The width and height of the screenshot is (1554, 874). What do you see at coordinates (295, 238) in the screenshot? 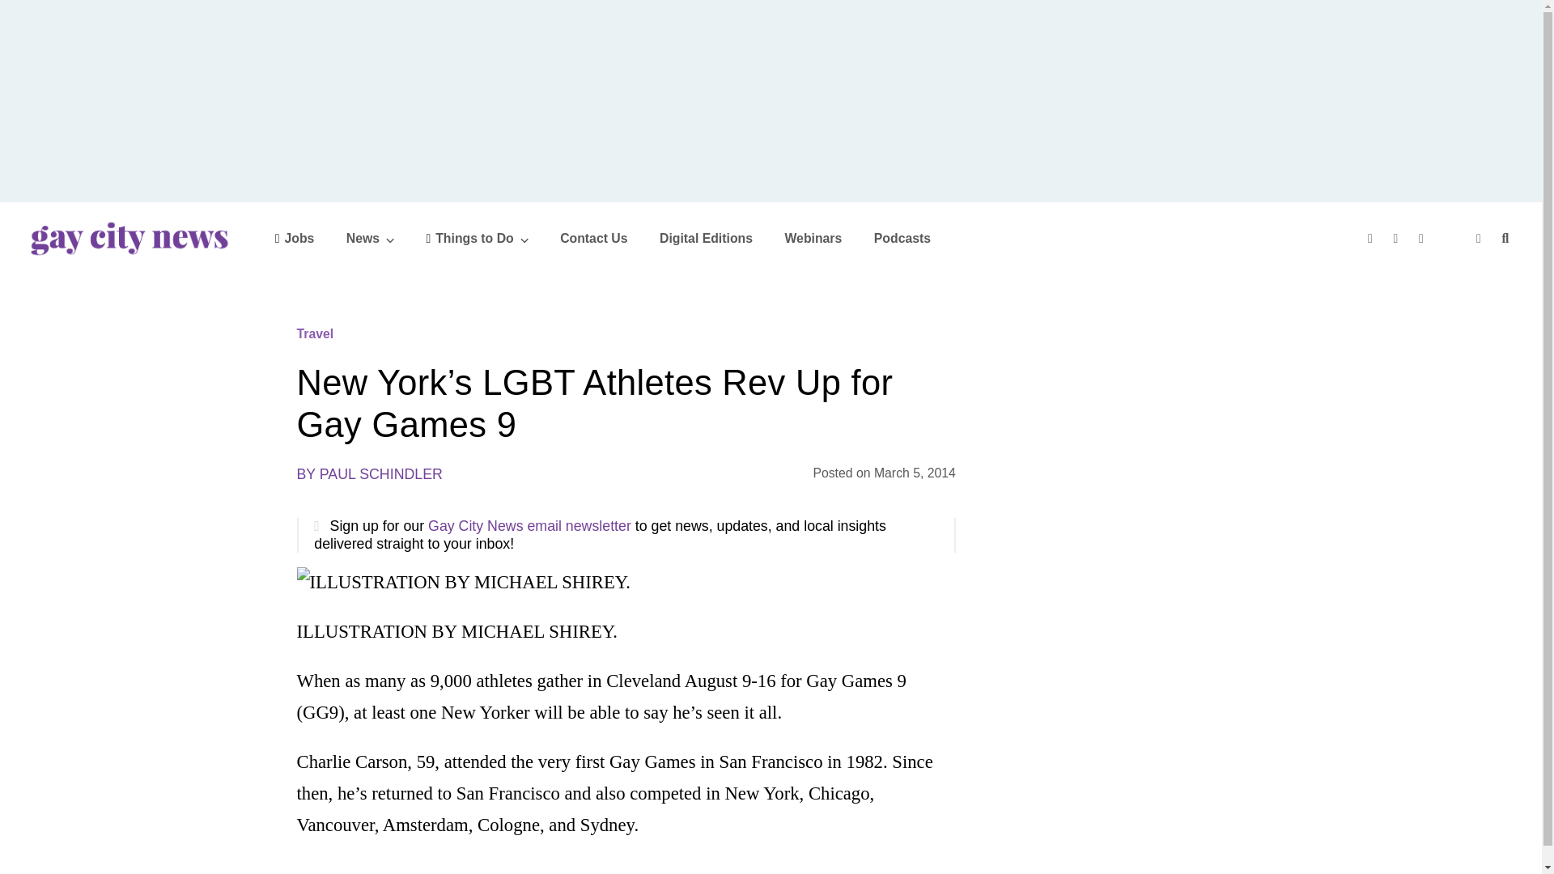
I see `Jobs` at bounding box center [295, 238].